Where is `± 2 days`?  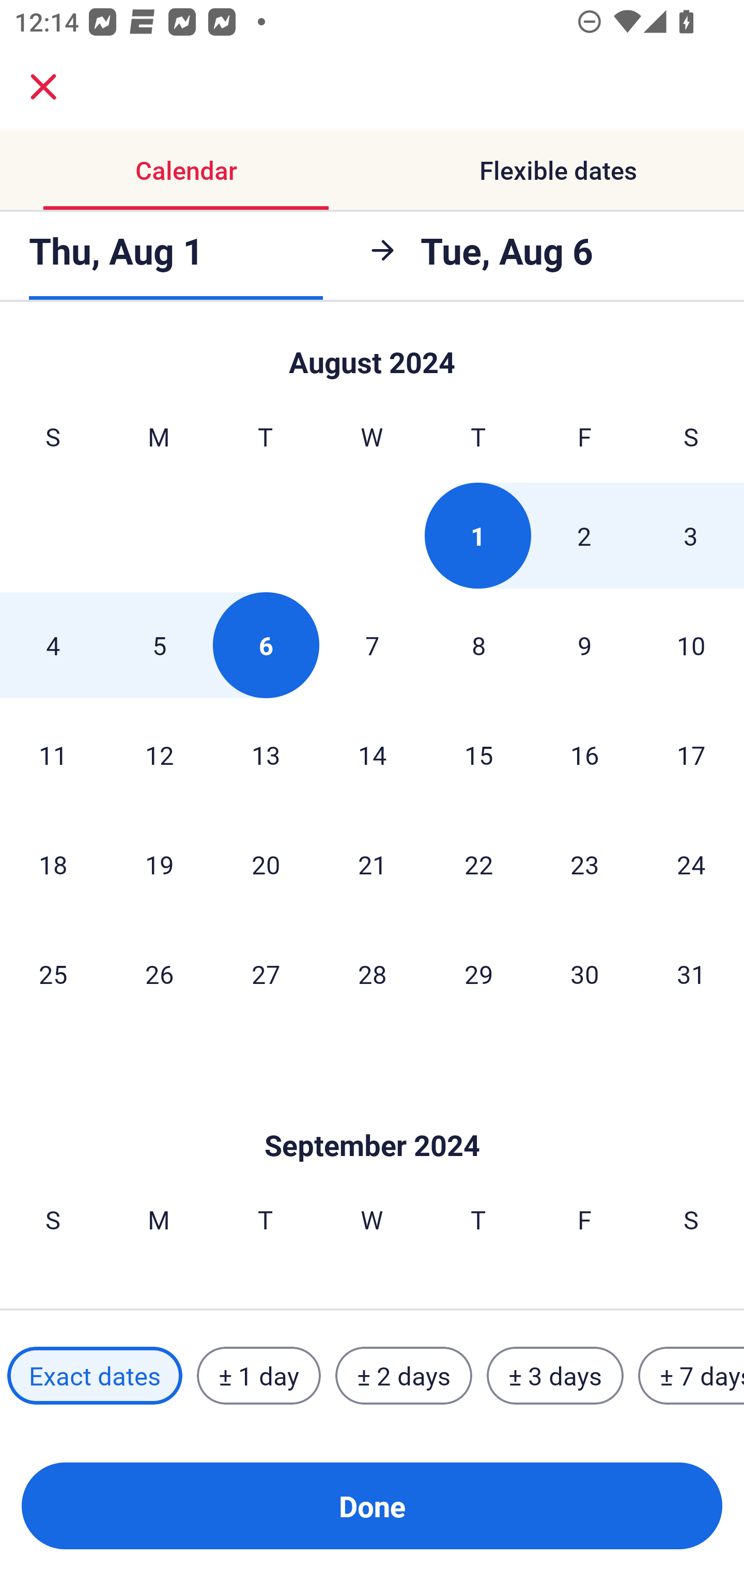
± 2 days is located at coordinates (404, 1375).